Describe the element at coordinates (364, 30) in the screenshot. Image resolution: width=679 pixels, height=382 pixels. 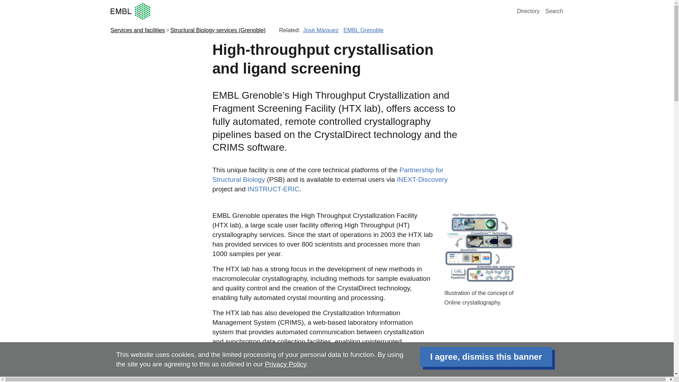
I see `EMBL Grenoble` at that location.